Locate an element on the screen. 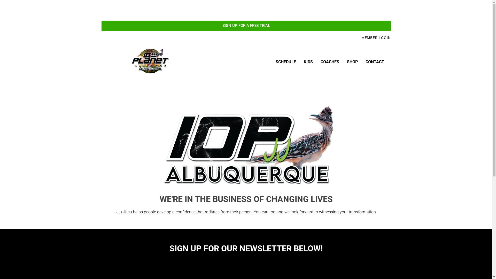 The image size is (496, 279). MEMBER LOGIN is located at coordinates (376, 38).